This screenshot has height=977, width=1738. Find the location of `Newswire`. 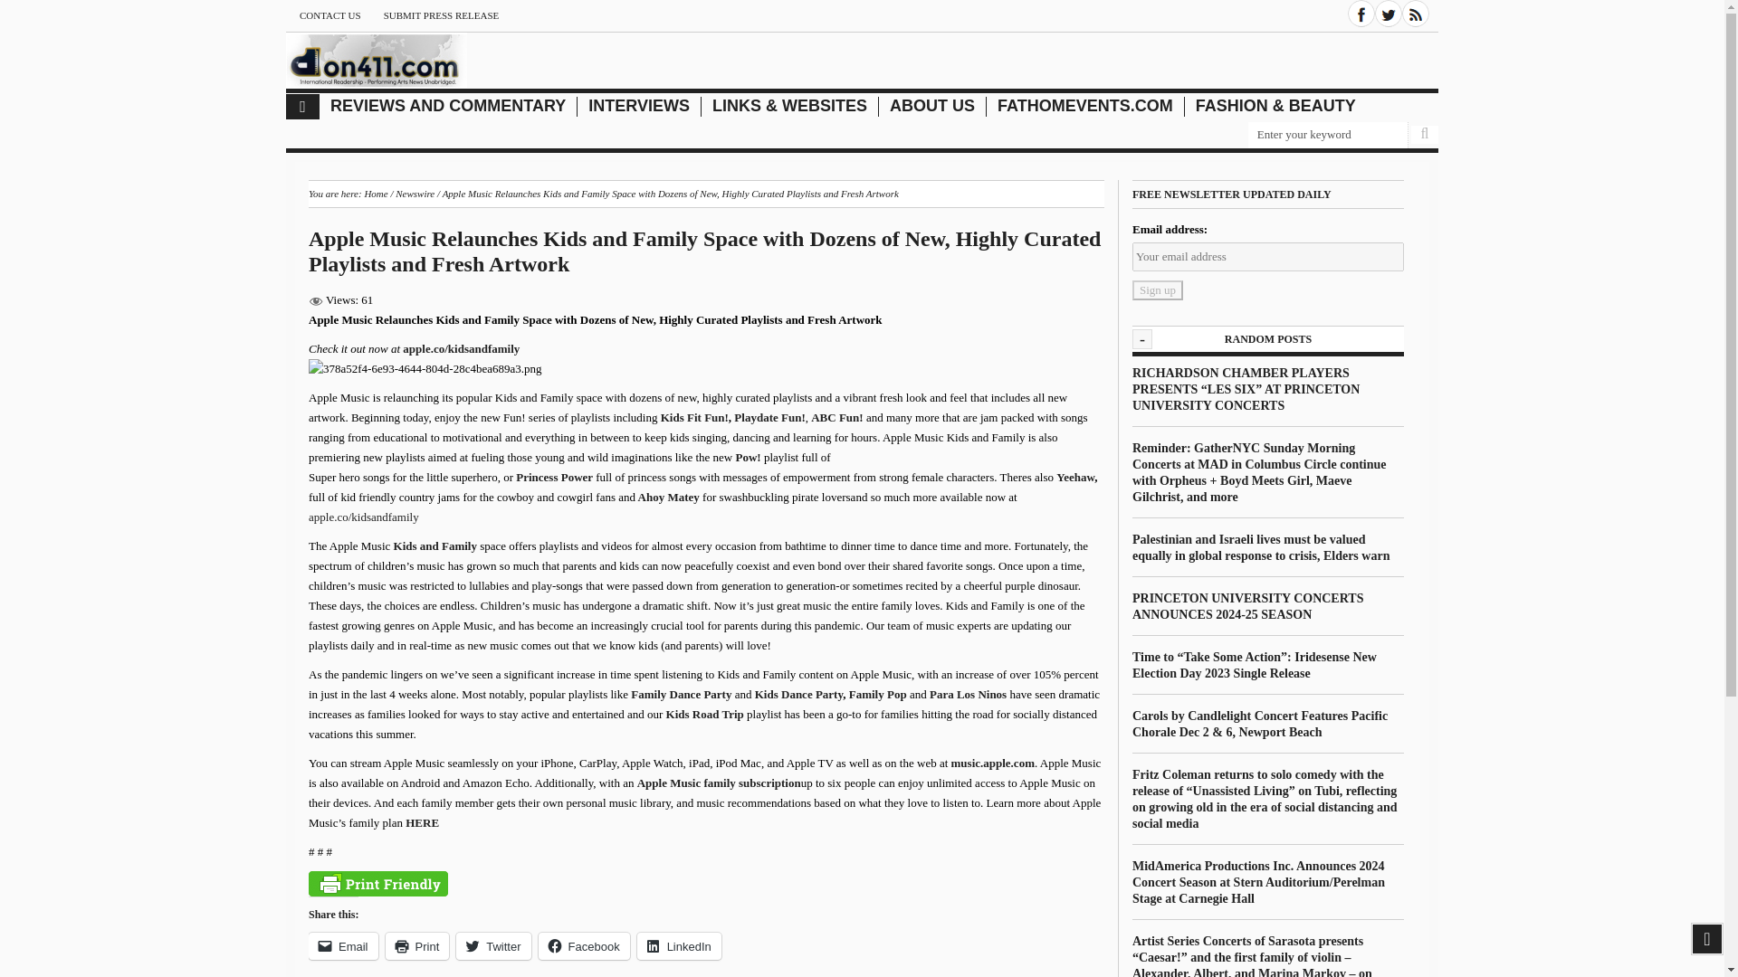

Newswire is located at coordinates (415, 194).